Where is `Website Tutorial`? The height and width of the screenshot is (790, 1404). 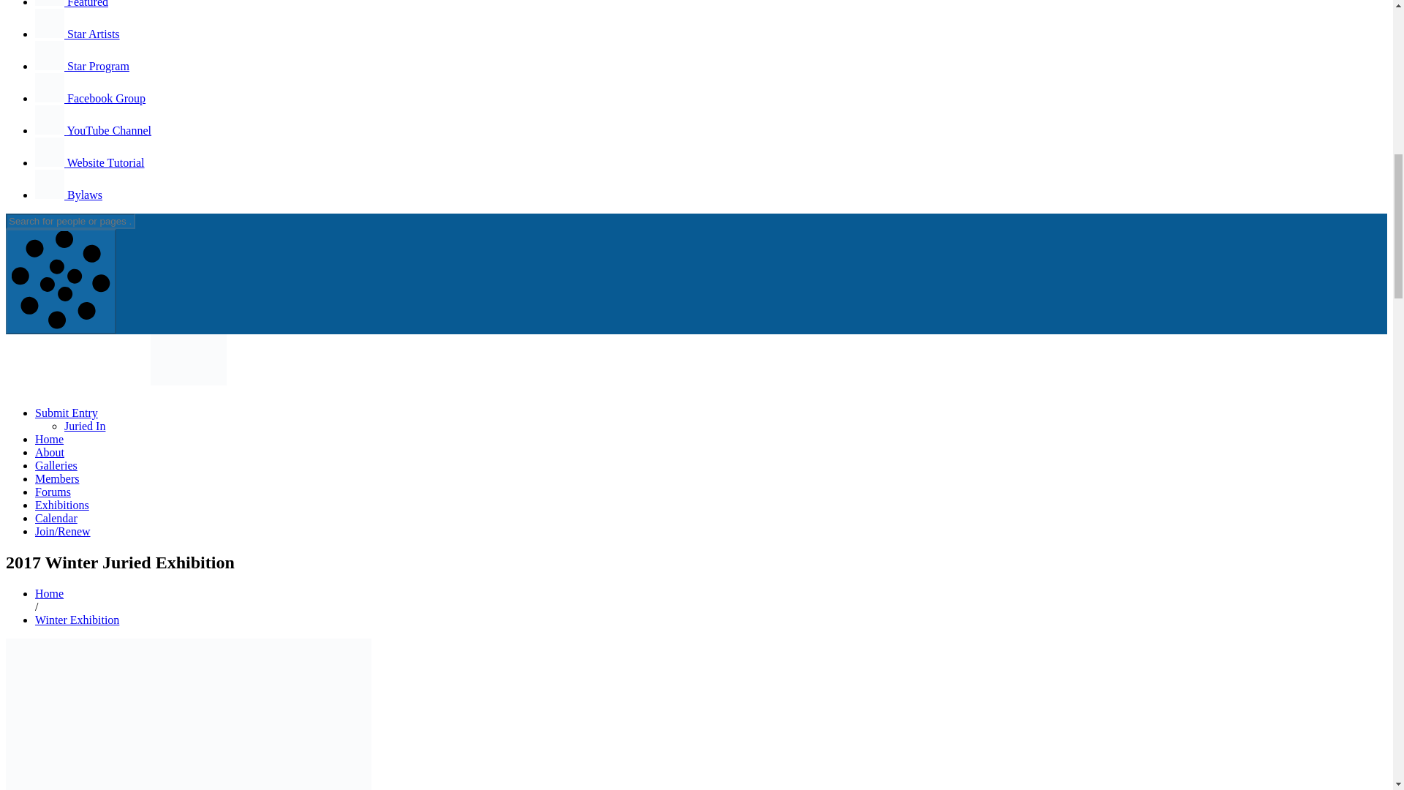
Website Tutorial is located at coordinates (89, 162).